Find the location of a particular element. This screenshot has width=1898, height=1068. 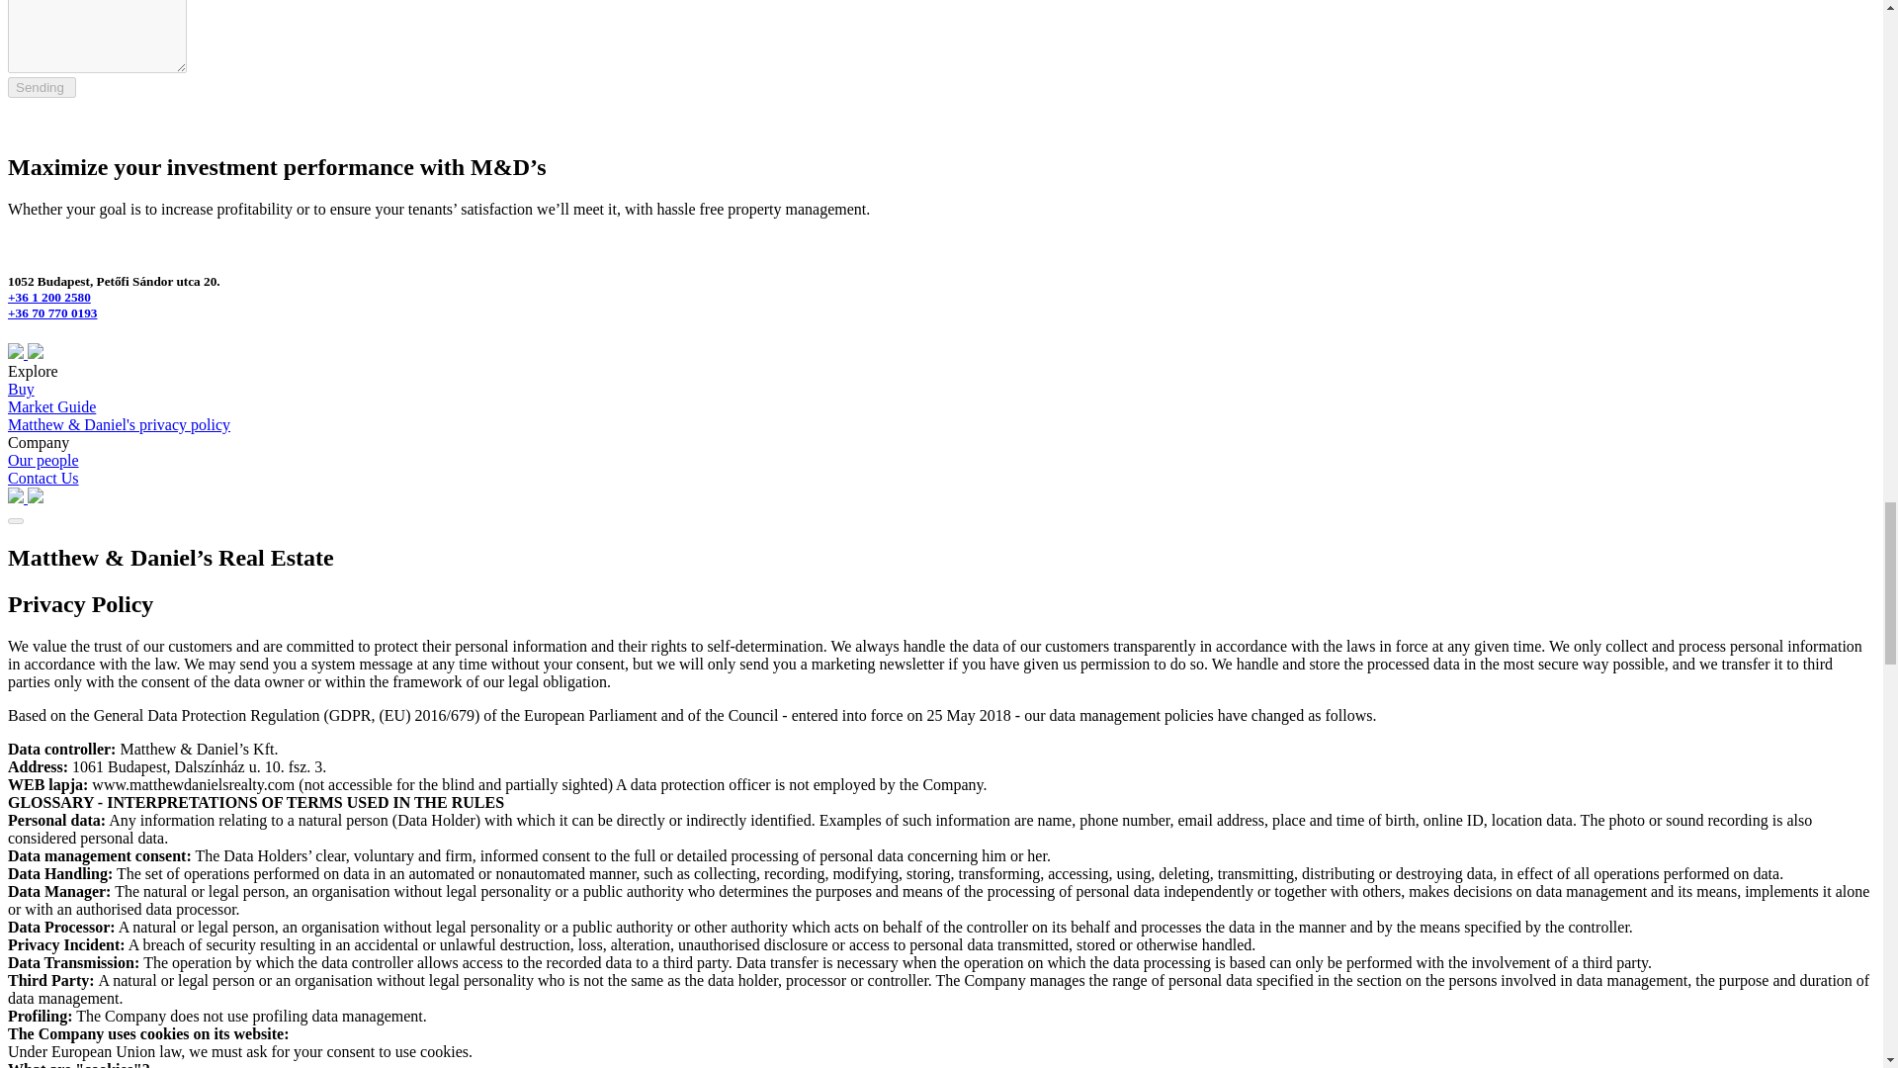

Contact Us is located at coordinates (43, 479).